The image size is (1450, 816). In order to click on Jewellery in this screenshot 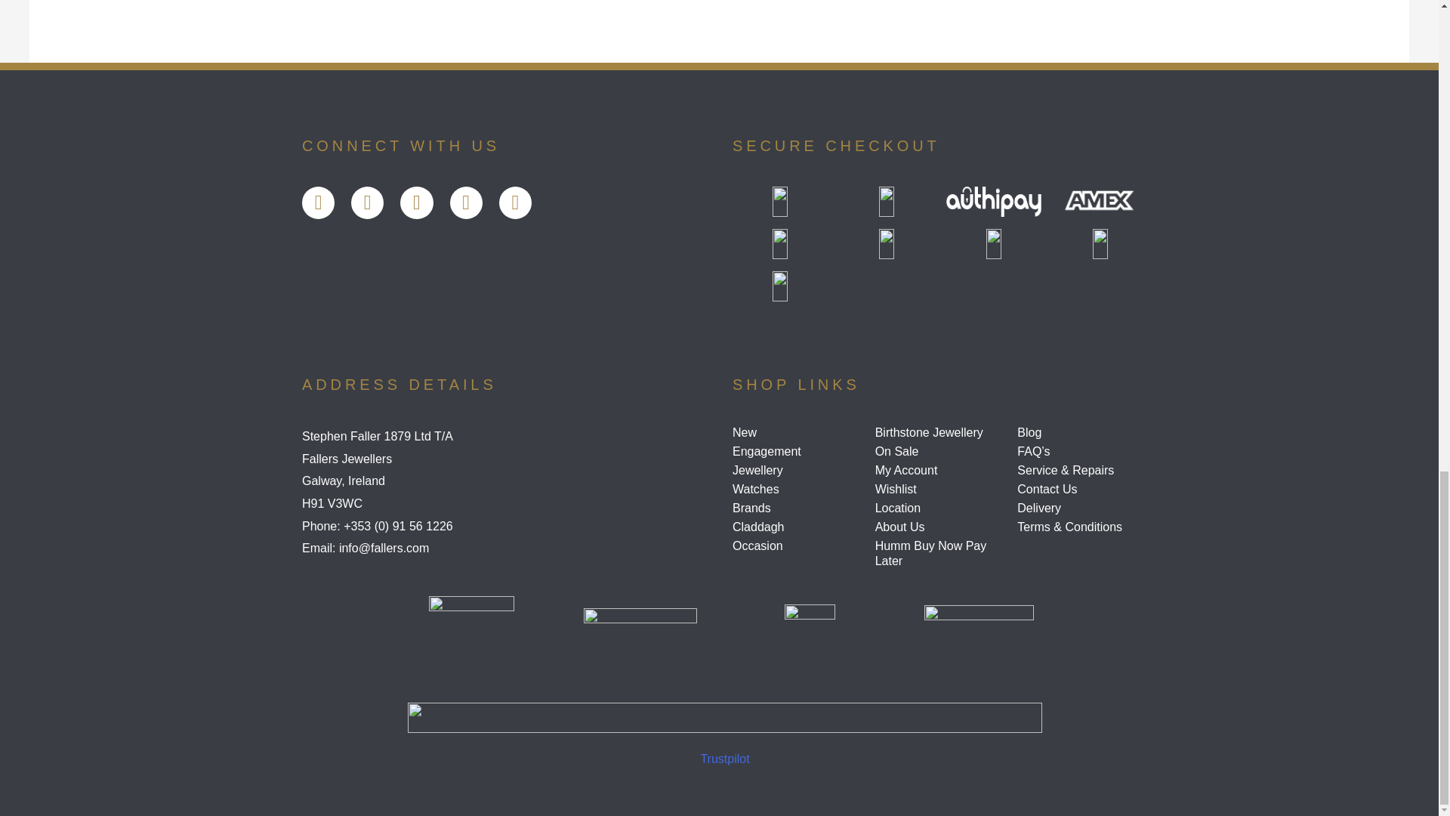, I will do `click(797, 470)`.